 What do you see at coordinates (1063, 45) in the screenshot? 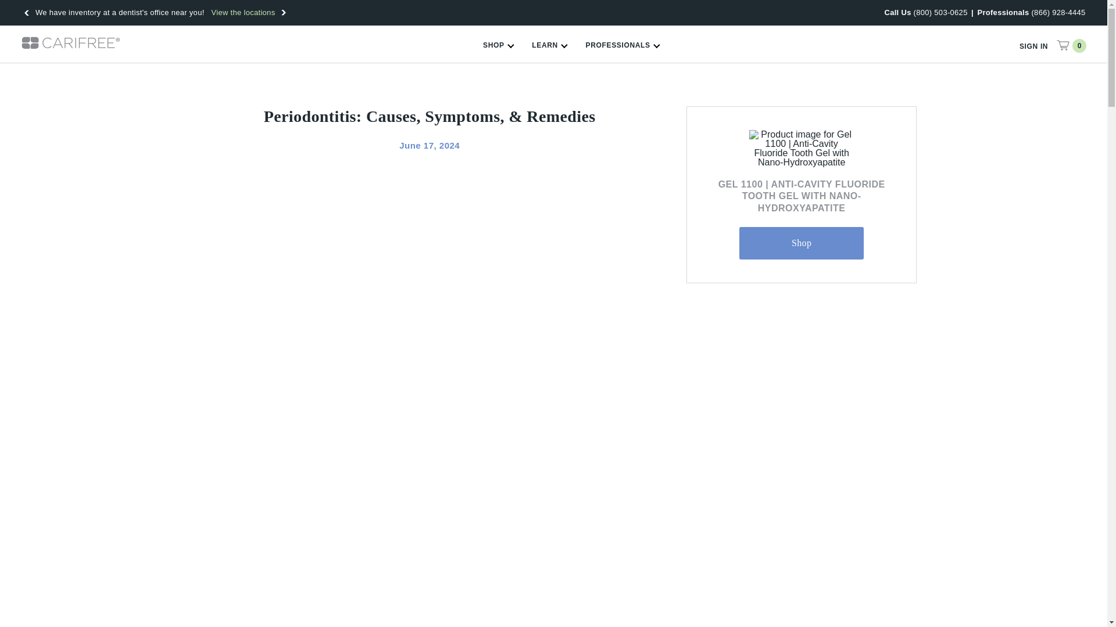
I see `cart` at bounding box center [1063, 45].